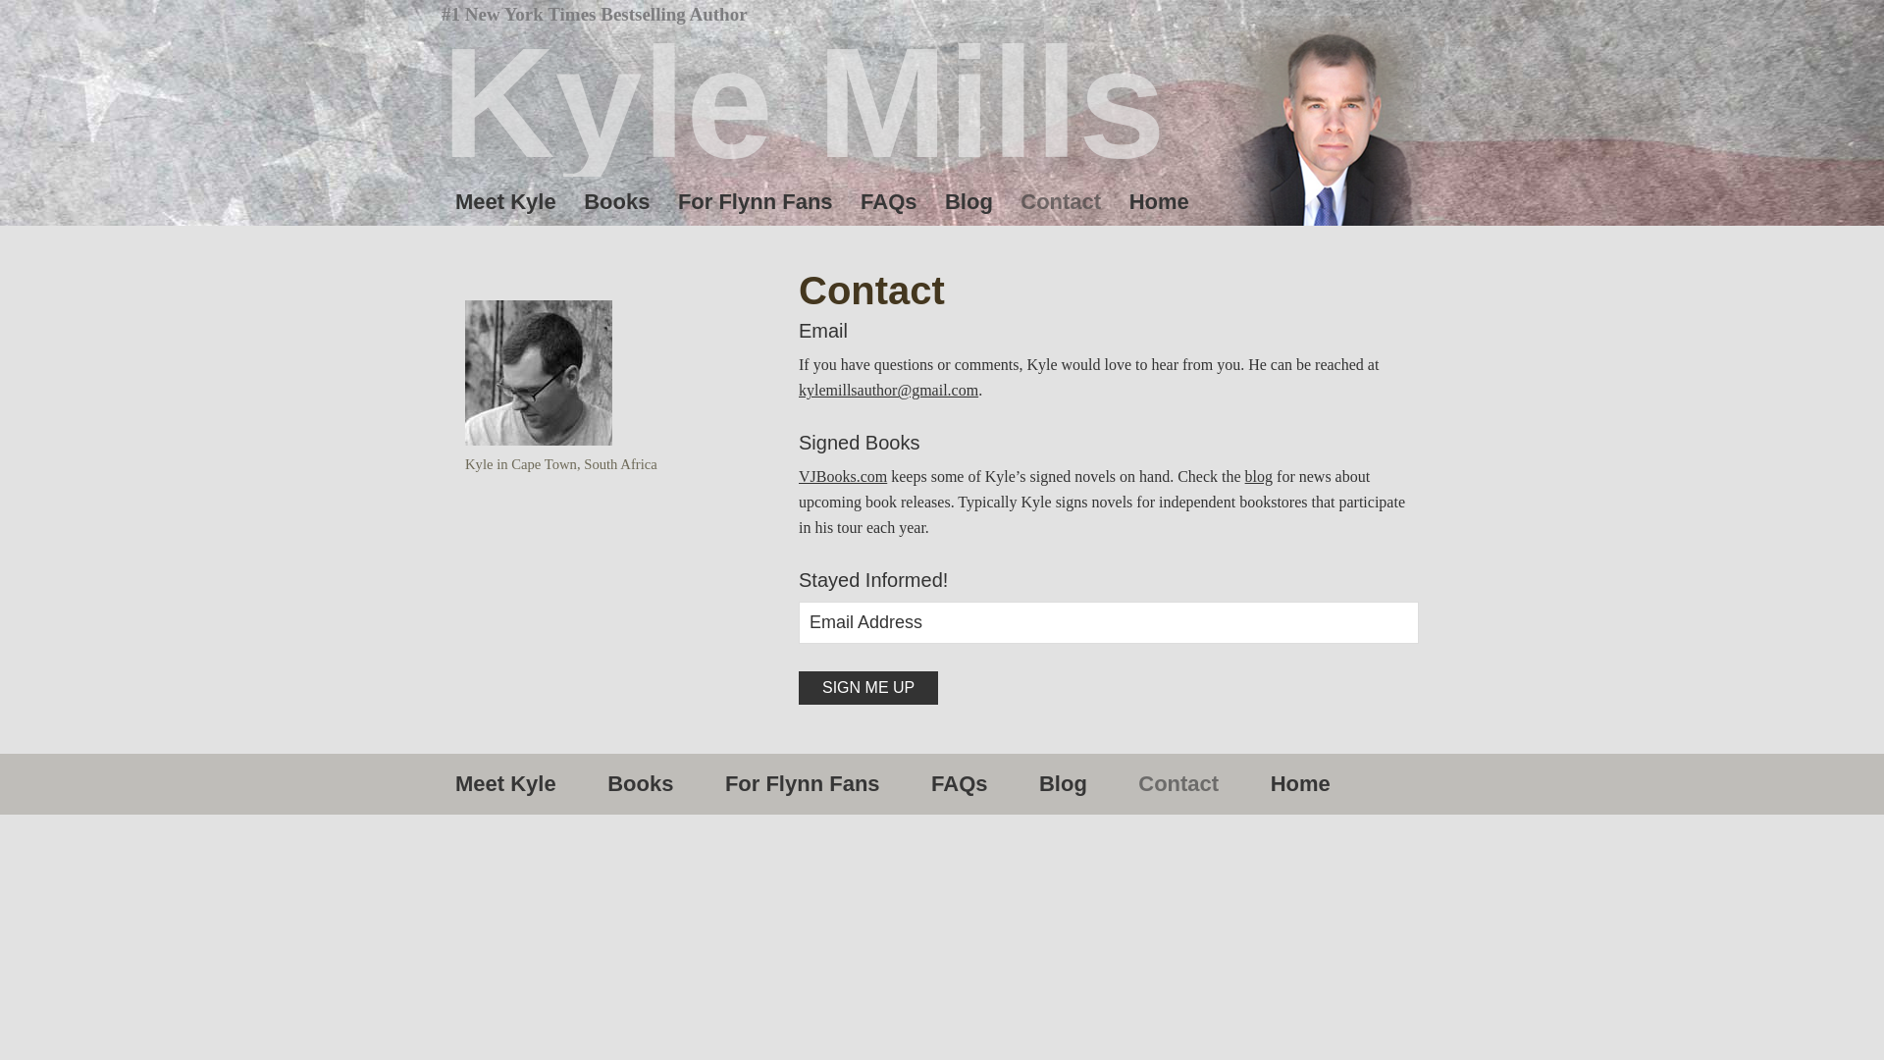  I want to click on Kyle Mills, so click(803, 103).